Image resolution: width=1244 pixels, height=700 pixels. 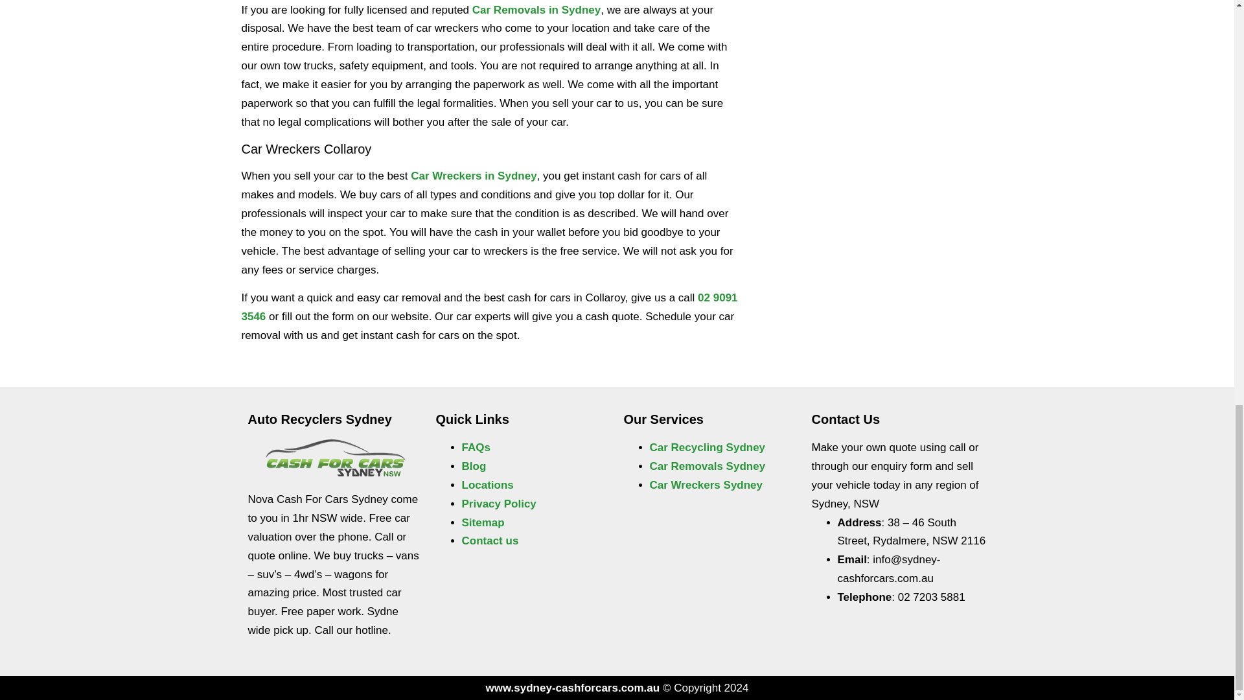 I want to click on FAQs, so click(x=476, y=447).